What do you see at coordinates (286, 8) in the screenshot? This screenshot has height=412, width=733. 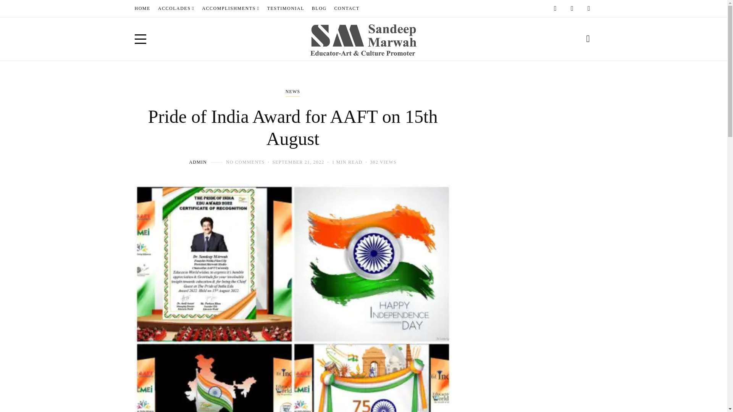 I see `TESTIMONIAL` at bounding box center [286, 8].